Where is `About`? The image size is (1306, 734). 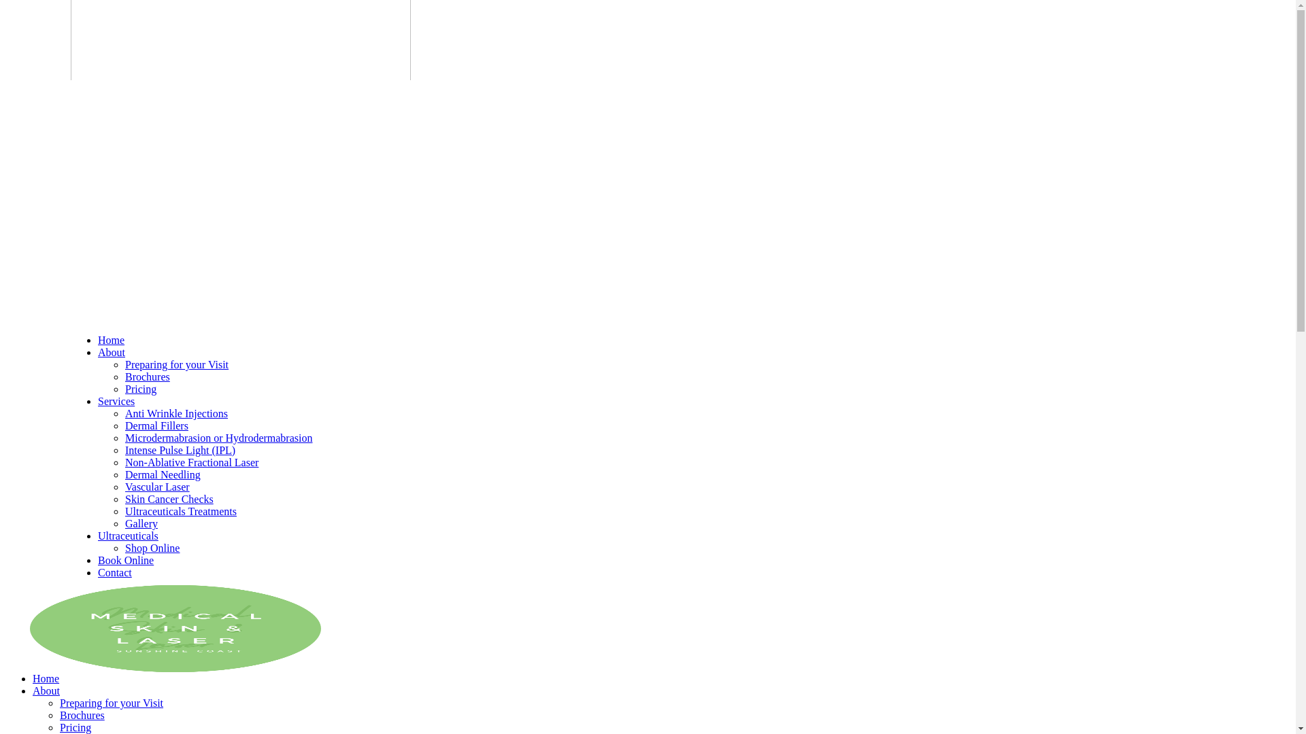 About is located at coordinates (46, 691).